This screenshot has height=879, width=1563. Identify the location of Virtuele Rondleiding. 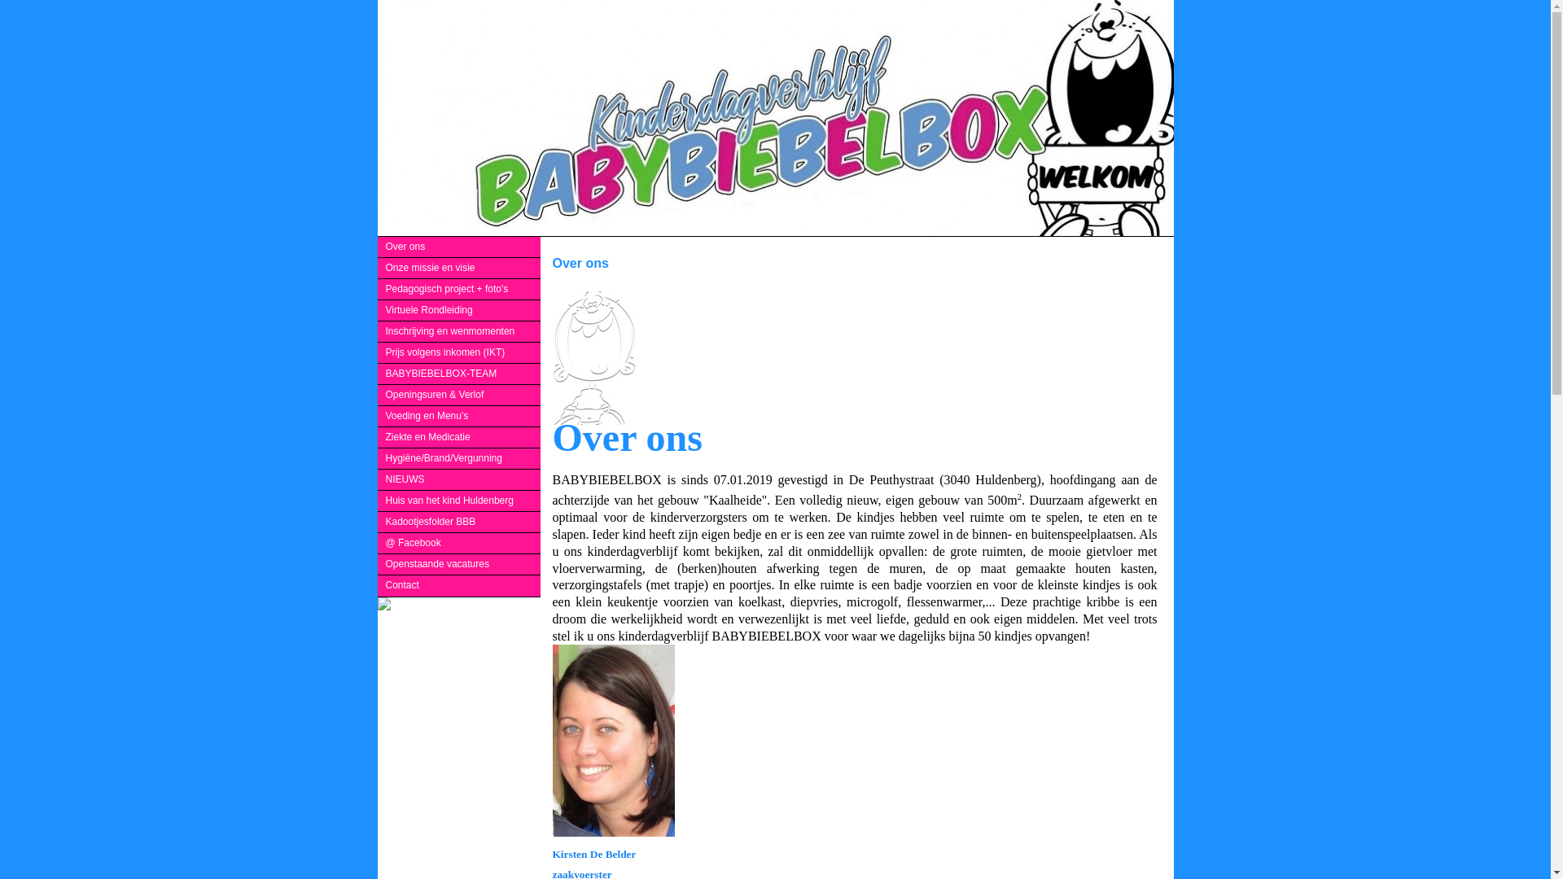
(459, 311).